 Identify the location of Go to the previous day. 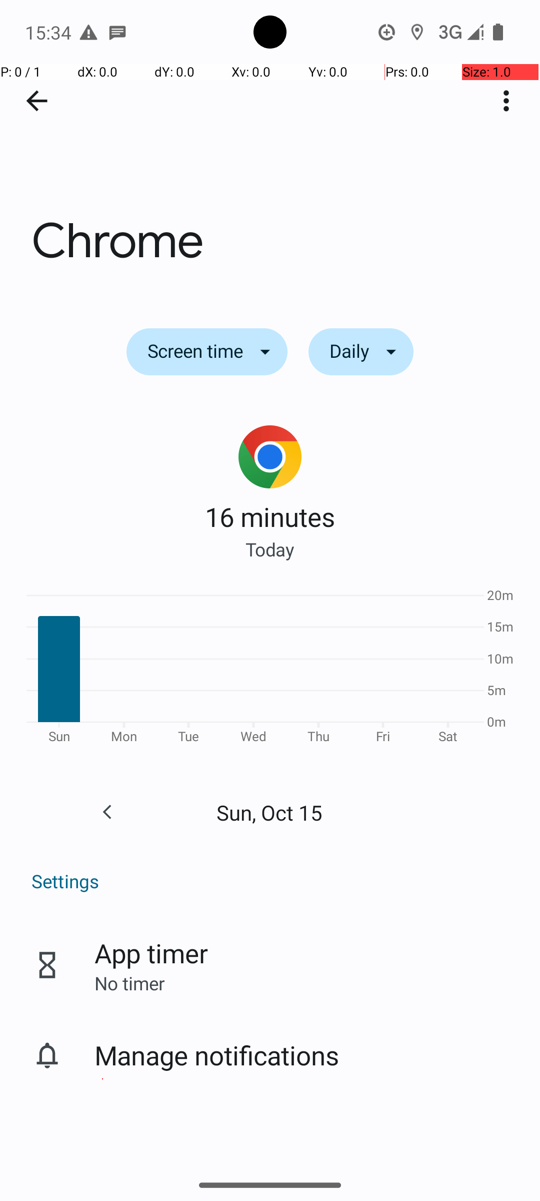
(107, 812).